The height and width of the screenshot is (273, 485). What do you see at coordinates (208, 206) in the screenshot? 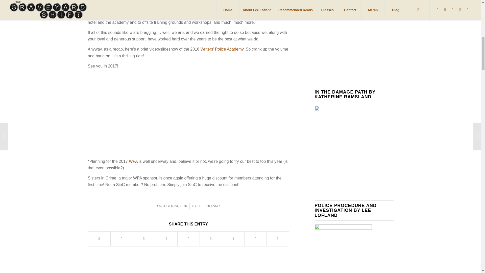
I see `LEE LOFLAND` at bounding box center [208, 206].